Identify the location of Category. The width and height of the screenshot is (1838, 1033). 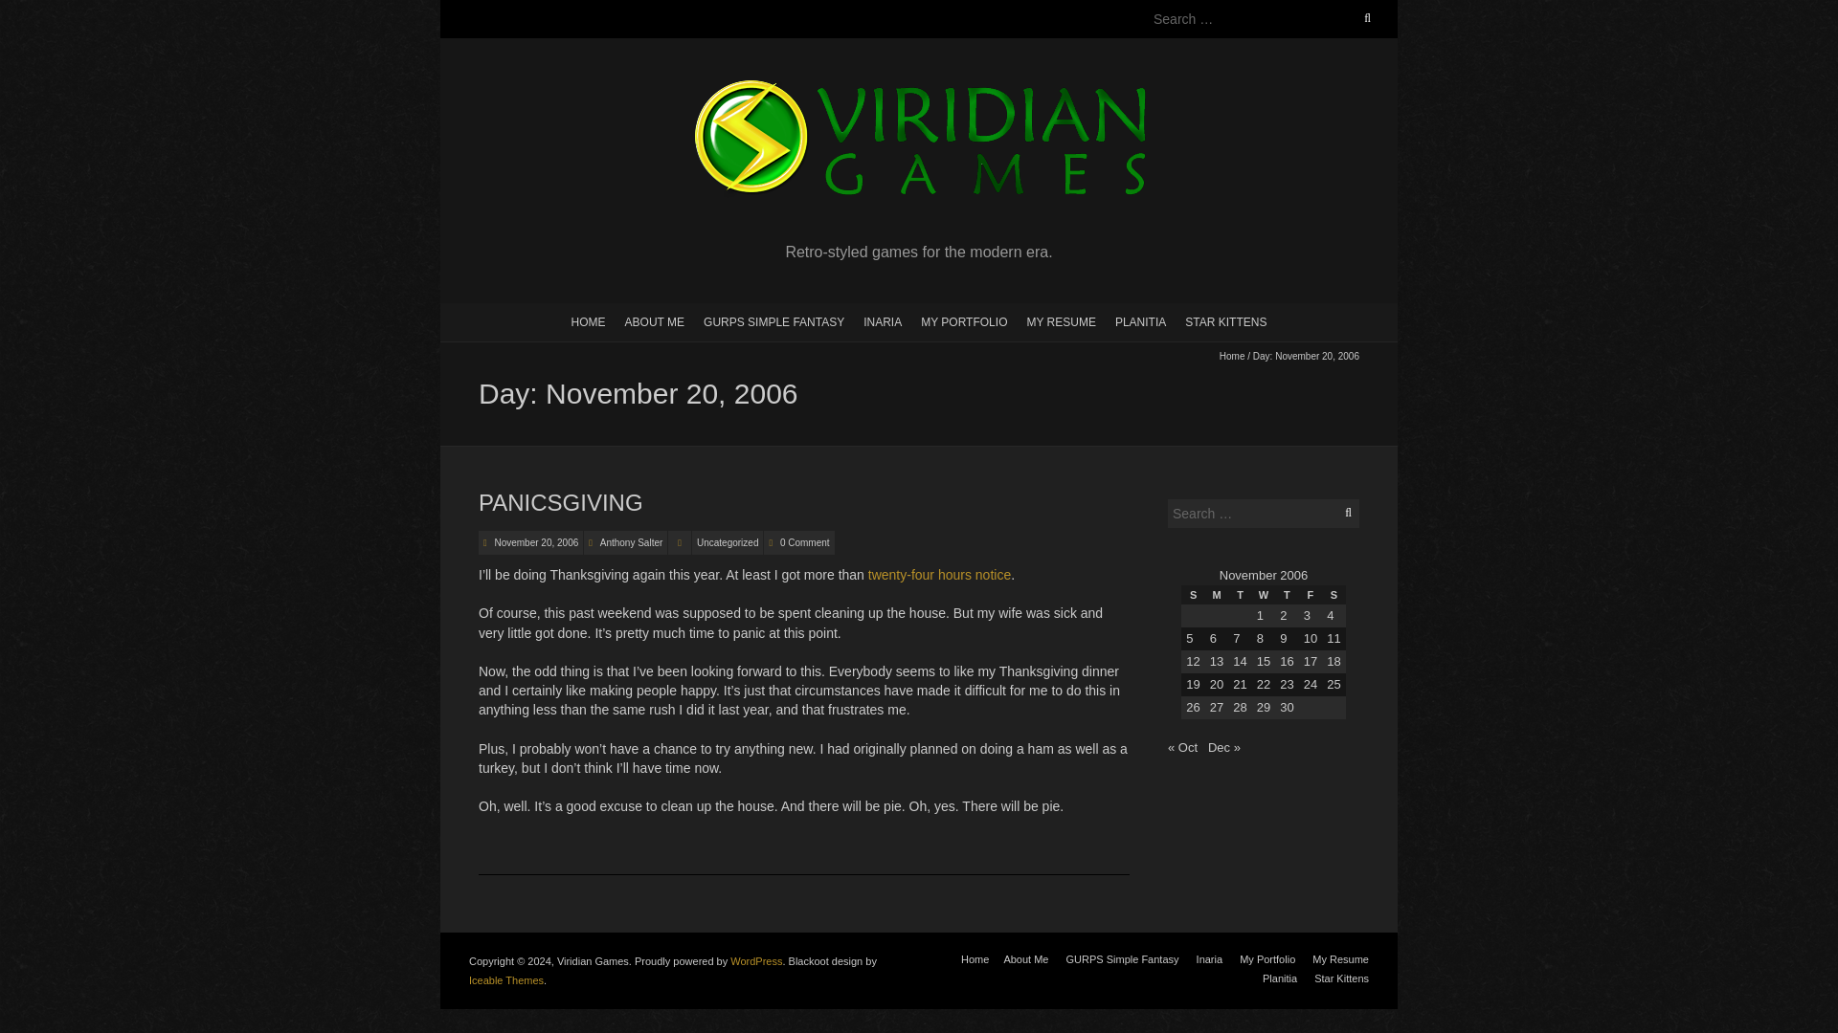
(680, 542).